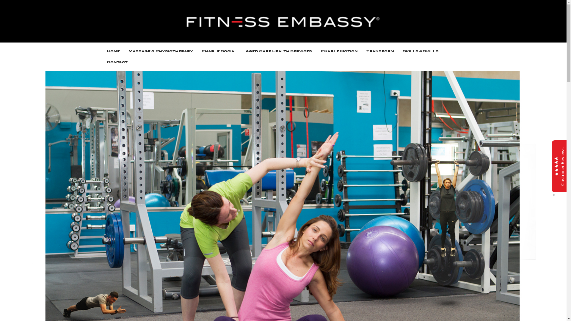 The image size is (571, 321). What do you see at coordinates (339, 51) in the screenshot?
I see `Enable Motion` at bounding box center [339, 51].